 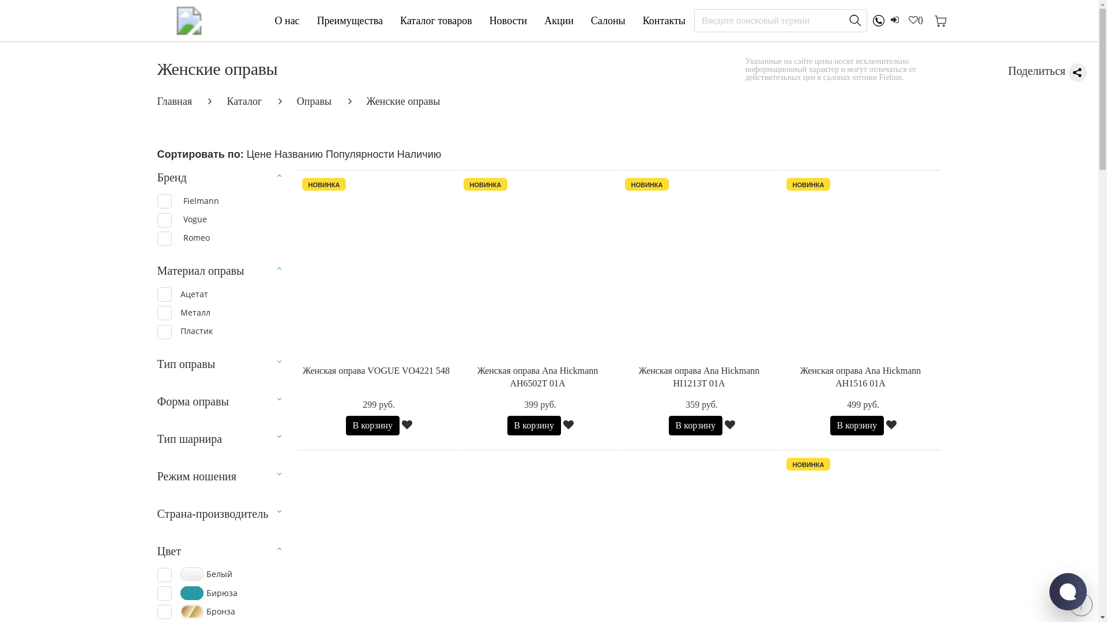 I want to click on Fielmann, so click(x=188, y=200).